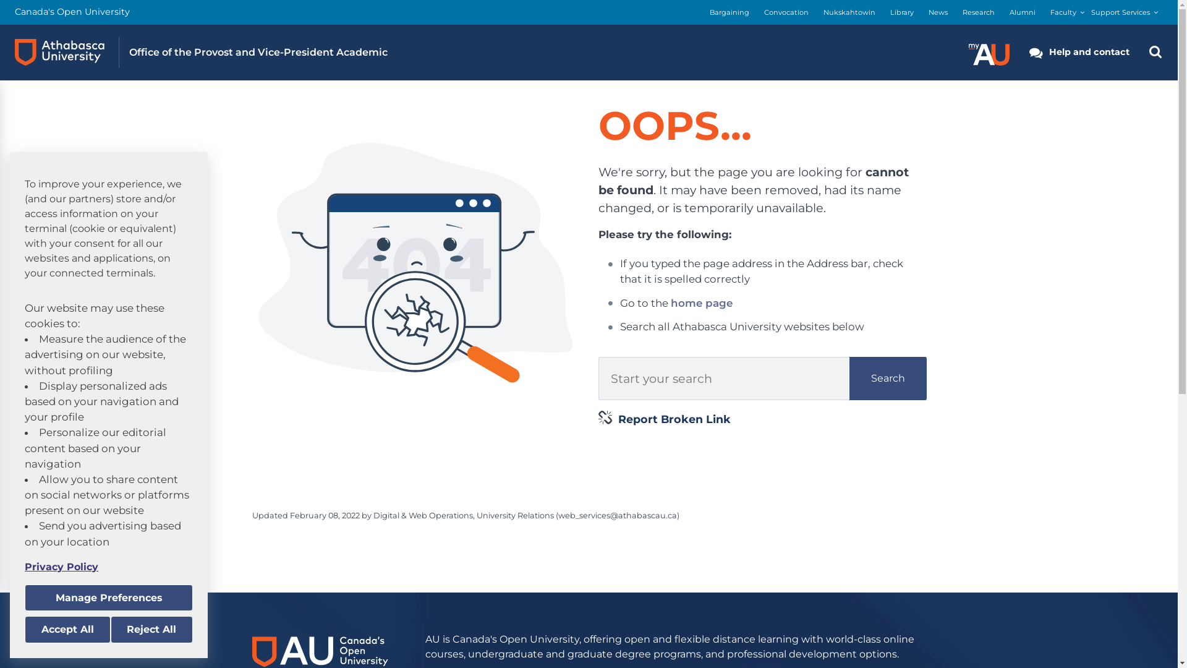  Describe the element at coordinates (938, 12) in the screenshot. I see `News` at that location.